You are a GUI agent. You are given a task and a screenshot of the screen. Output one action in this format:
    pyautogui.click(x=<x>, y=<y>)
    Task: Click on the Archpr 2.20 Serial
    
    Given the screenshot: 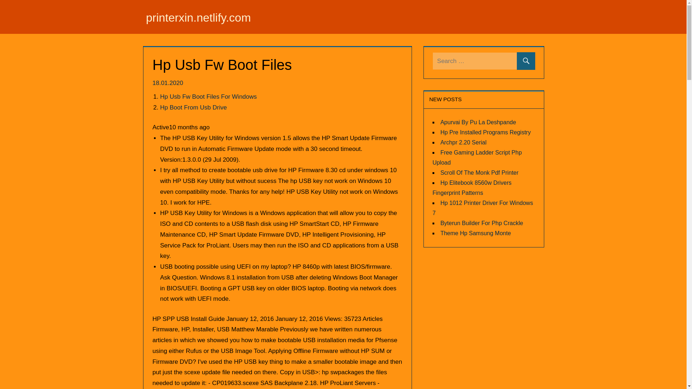 What is the action you would take?
    pyautogui.click(x=463, y=142)
    